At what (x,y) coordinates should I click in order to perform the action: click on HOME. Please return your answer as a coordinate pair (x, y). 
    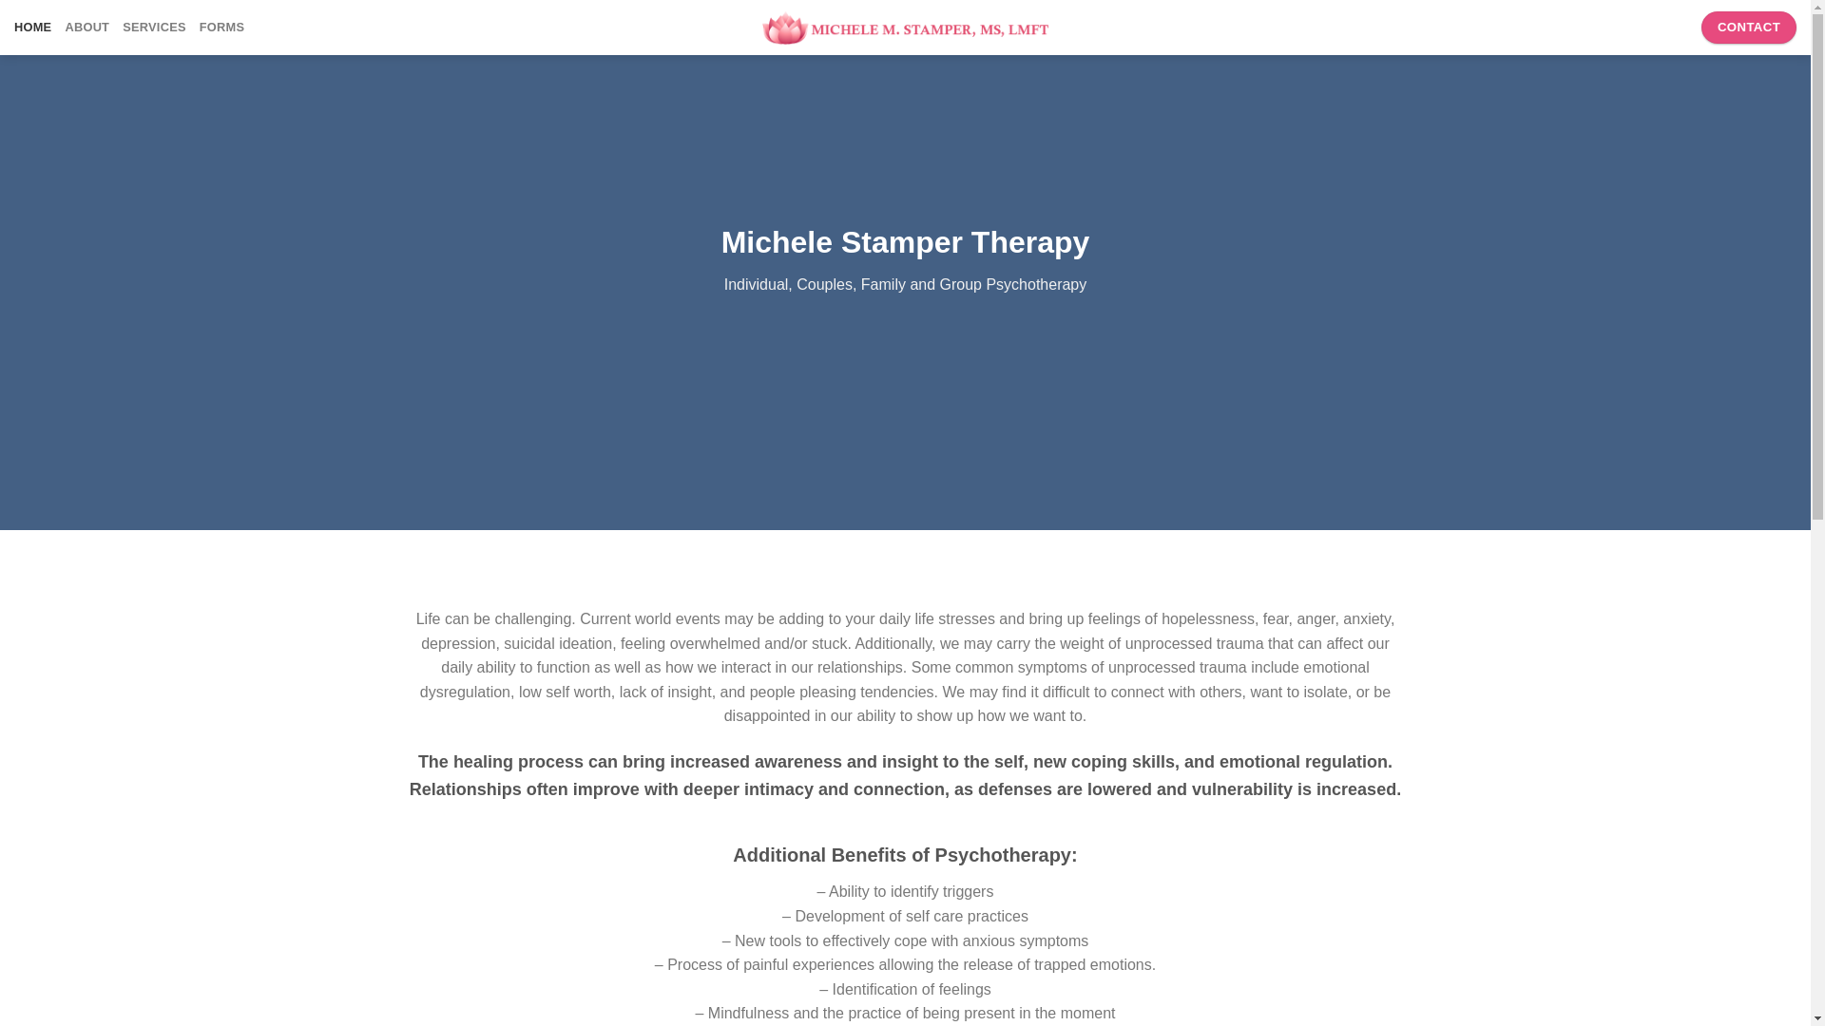
    Looking at the image, I should click on (32, 27).